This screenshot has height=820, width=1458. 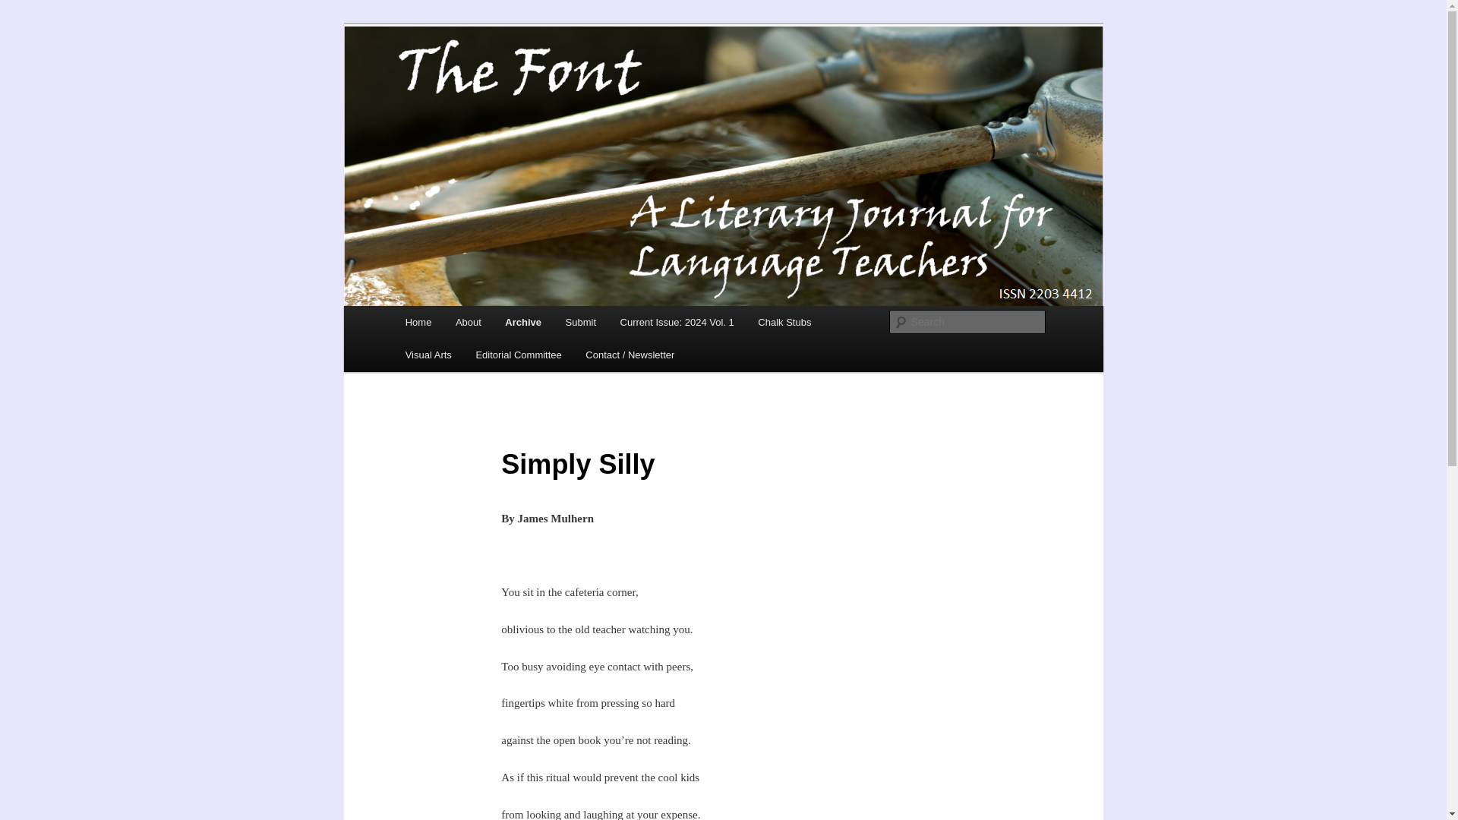 I want to click on Search, so click(x=24, y=8).